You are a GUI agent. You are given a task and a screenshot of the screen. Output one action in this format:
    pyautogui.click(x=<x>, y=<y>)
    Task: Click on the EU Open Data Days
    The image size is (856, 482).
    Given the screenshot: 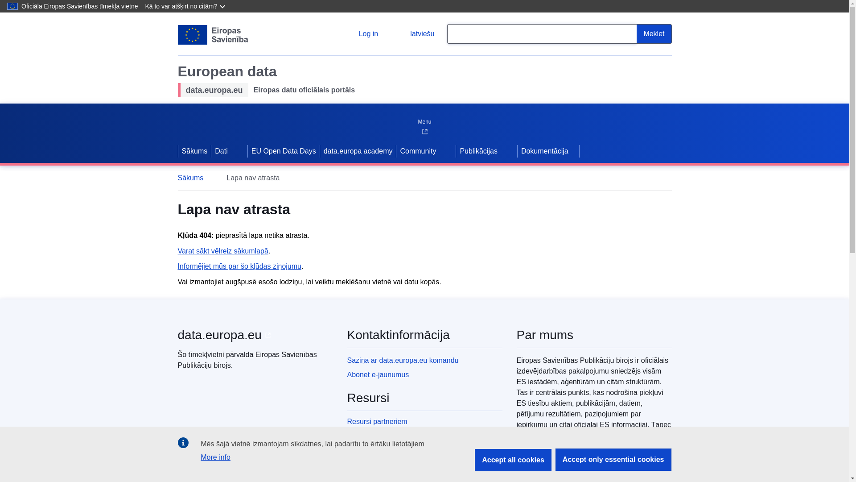 What is the action you would take?
    pyautogui.click(x=284, y=151)
    